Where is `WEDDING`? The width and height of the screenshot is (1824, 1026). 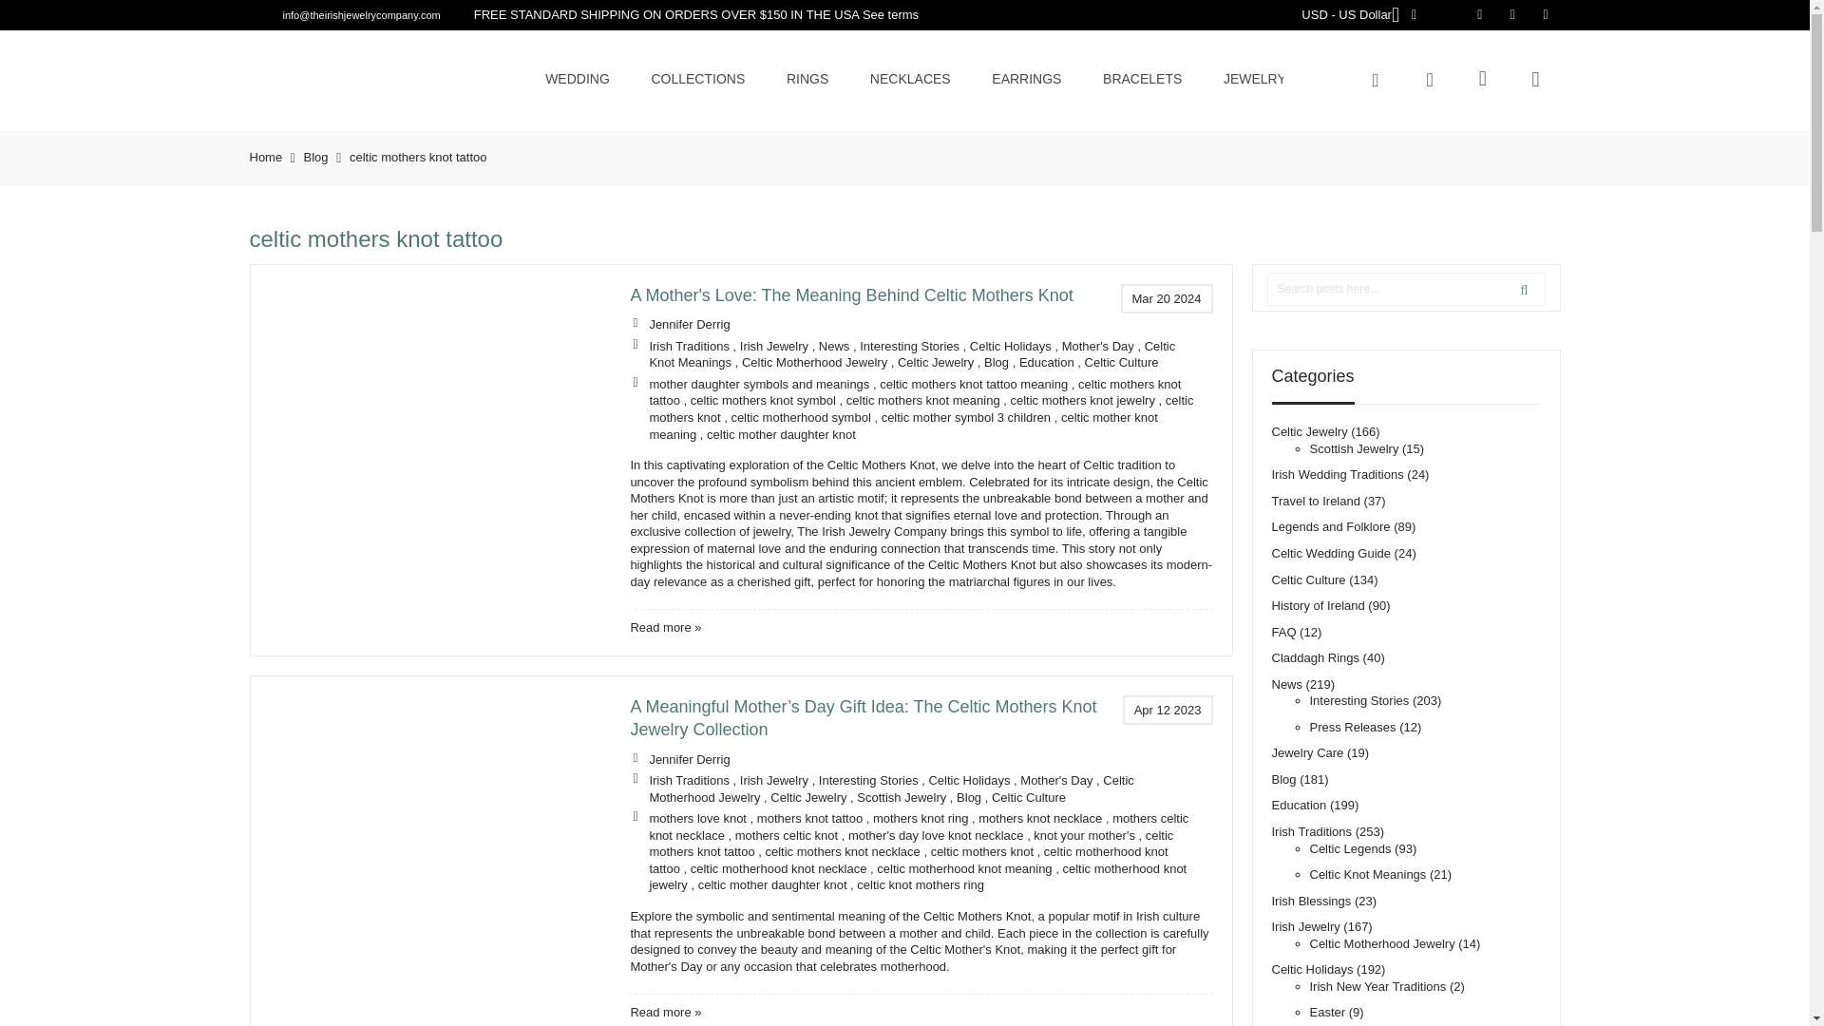 WEDDING is located at coordinates (578, 78).